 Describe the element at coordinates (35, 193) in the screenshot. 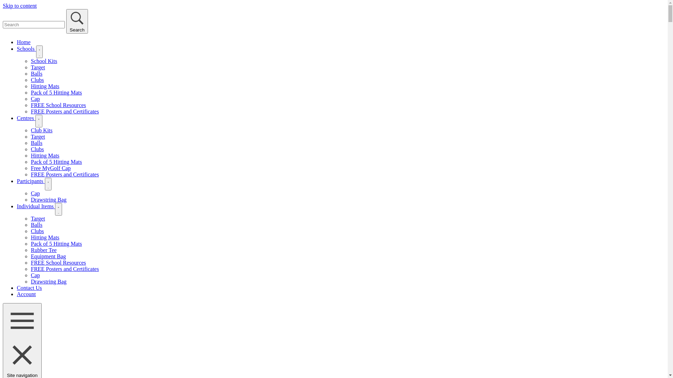

I see `Cap` at that location.